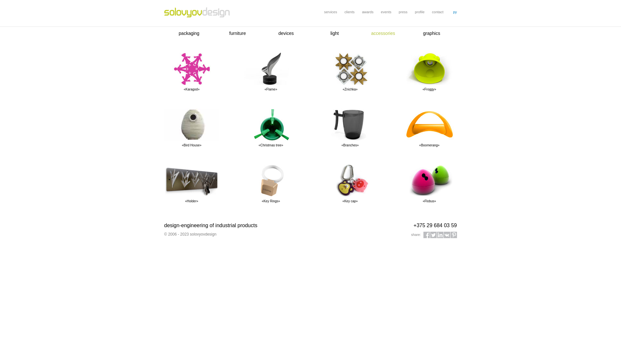 This screenshot has width=621, height=349. I want to click on light, so click(335, 33).